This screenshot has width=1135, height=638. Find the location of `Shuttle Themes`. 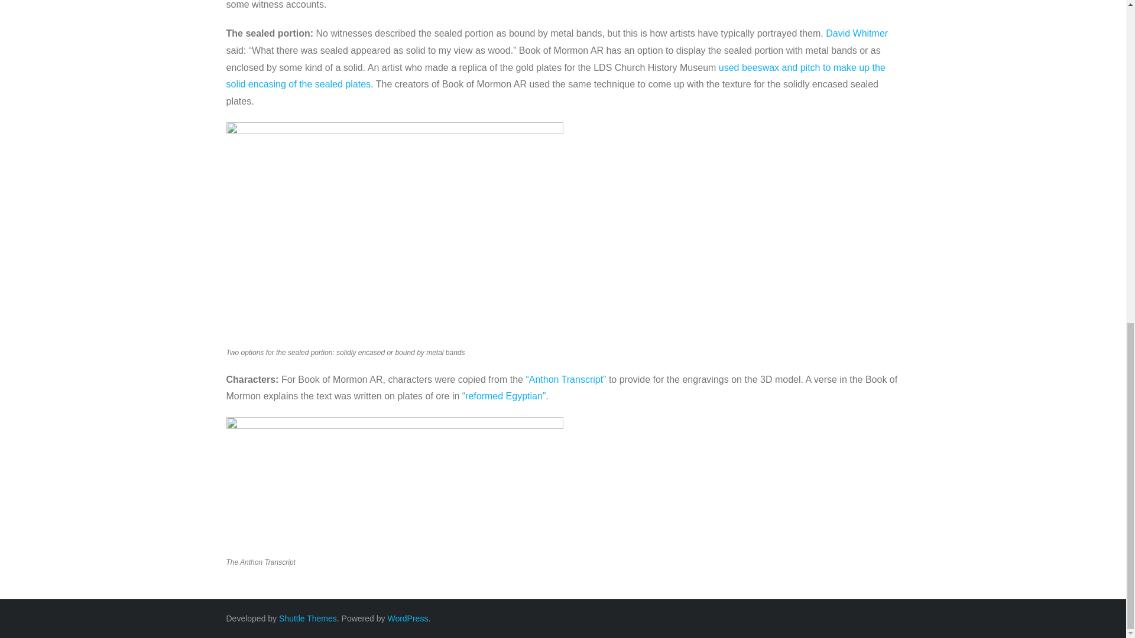

Shuttle Themes is located at coordinates (308, 618).